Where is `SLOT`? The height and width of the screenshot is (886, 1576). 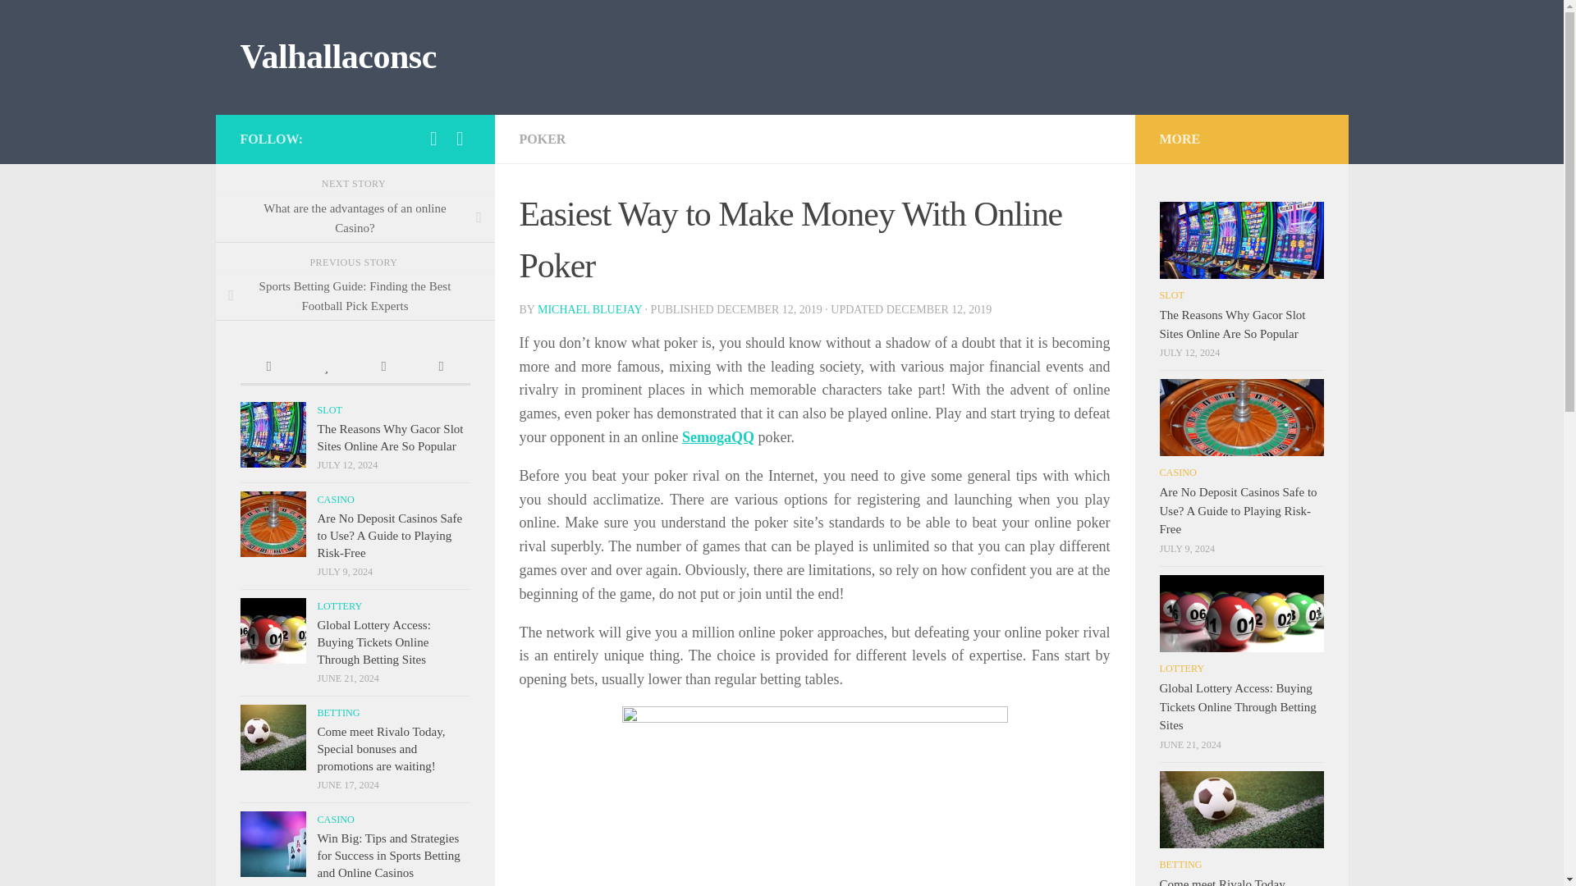 SLOT is located at coordinates (328, 409).